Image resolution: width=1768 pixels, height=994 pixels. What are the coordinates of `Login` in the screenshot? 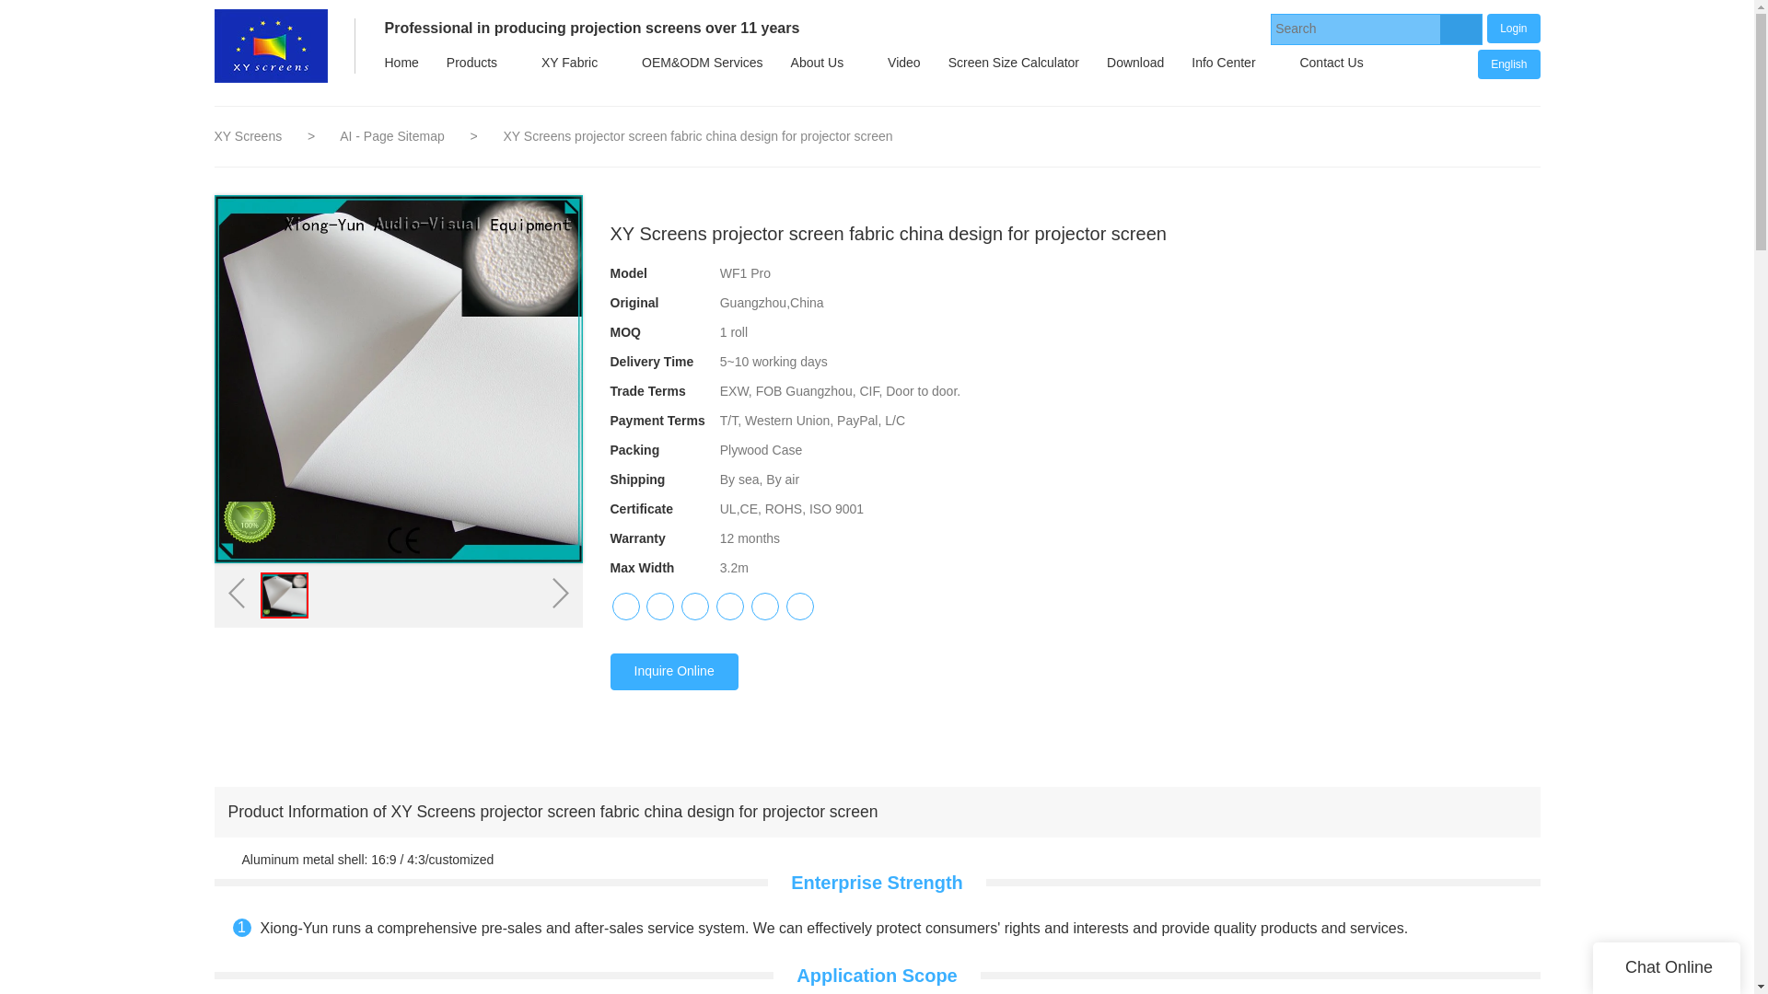 It's located at (1513, 28).